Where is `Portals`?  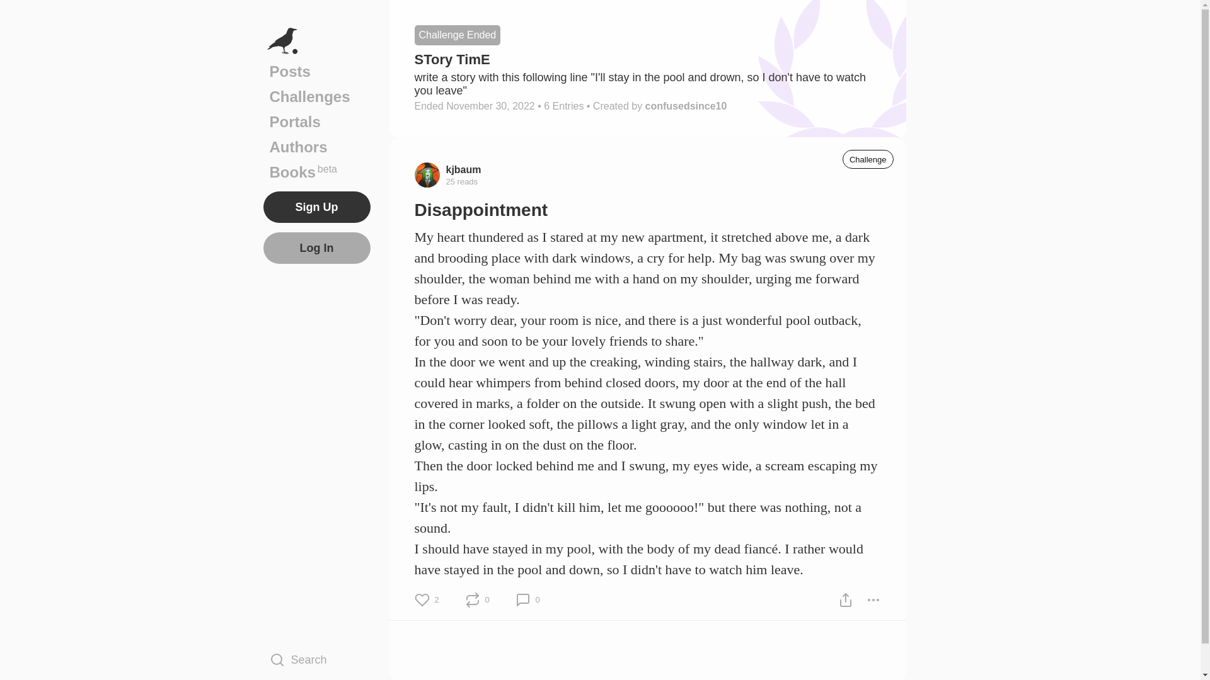 Portals is located at coordinates (316, 122).